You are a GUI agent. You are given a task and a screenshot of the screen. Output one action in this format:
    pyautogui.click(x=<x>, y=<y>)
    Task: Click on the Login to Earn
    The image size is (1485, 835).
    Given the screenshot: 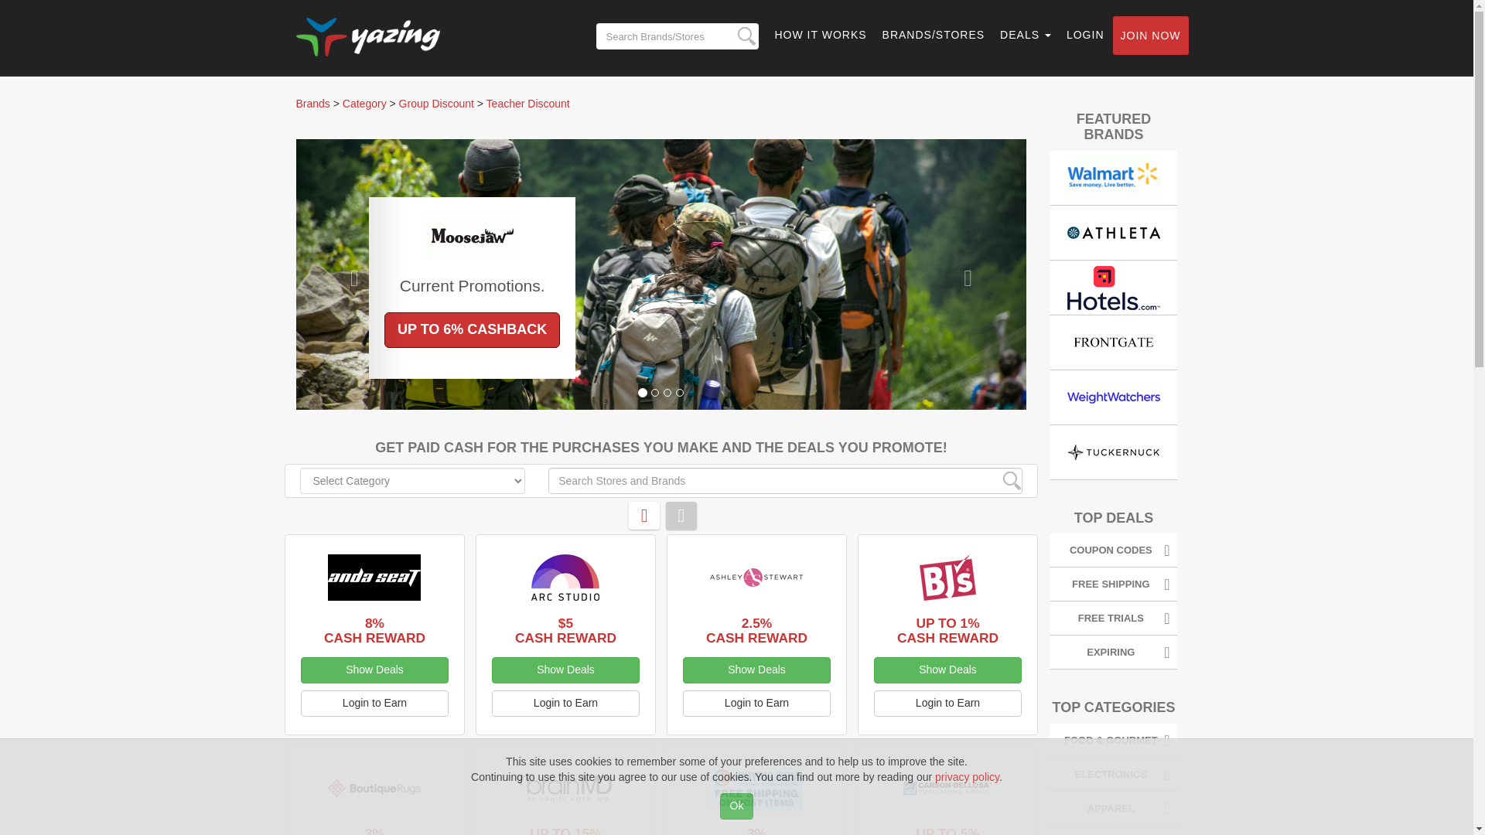 What is the action you would take?
    pyautogui.click(x=565, y=704)
    